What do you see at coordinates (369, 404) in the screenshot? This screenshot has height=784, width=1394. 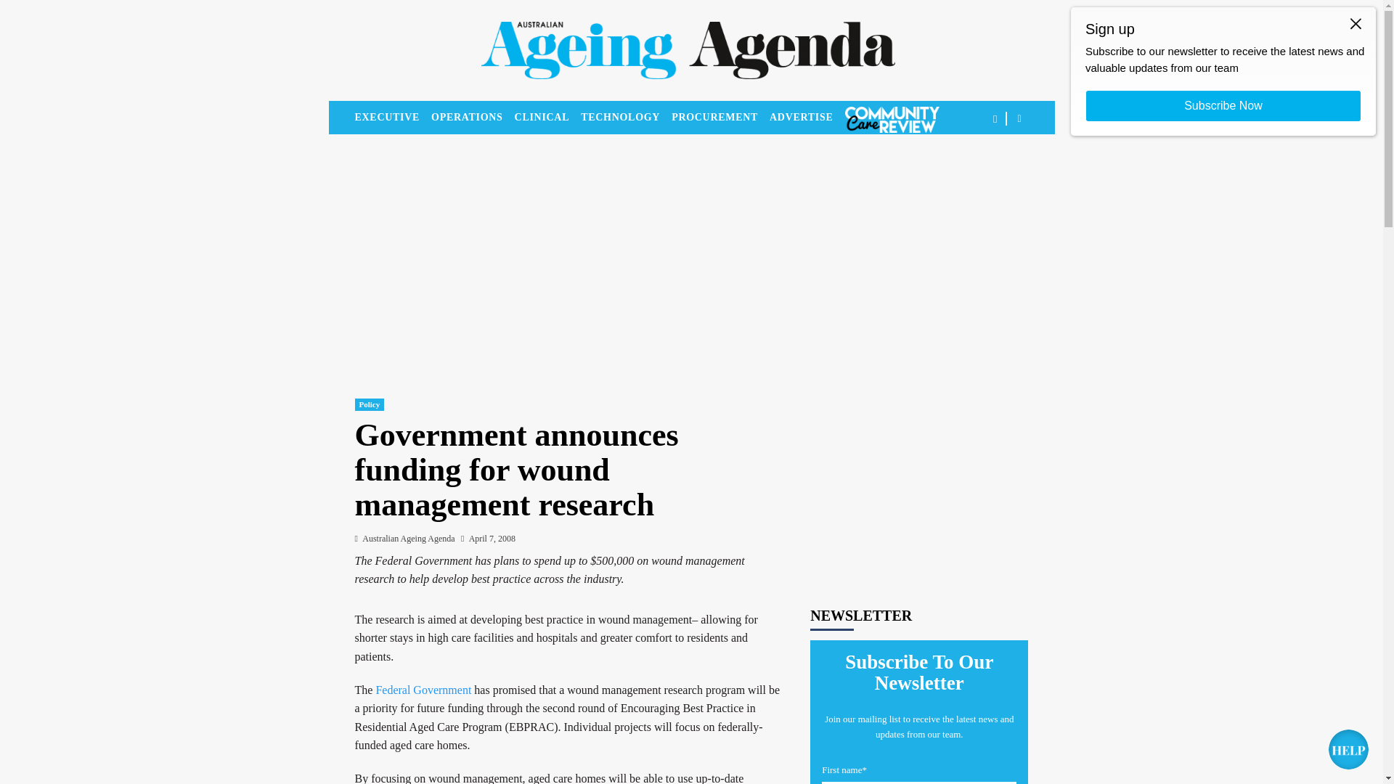 I see `Policy` at bounding box center [369, 404].